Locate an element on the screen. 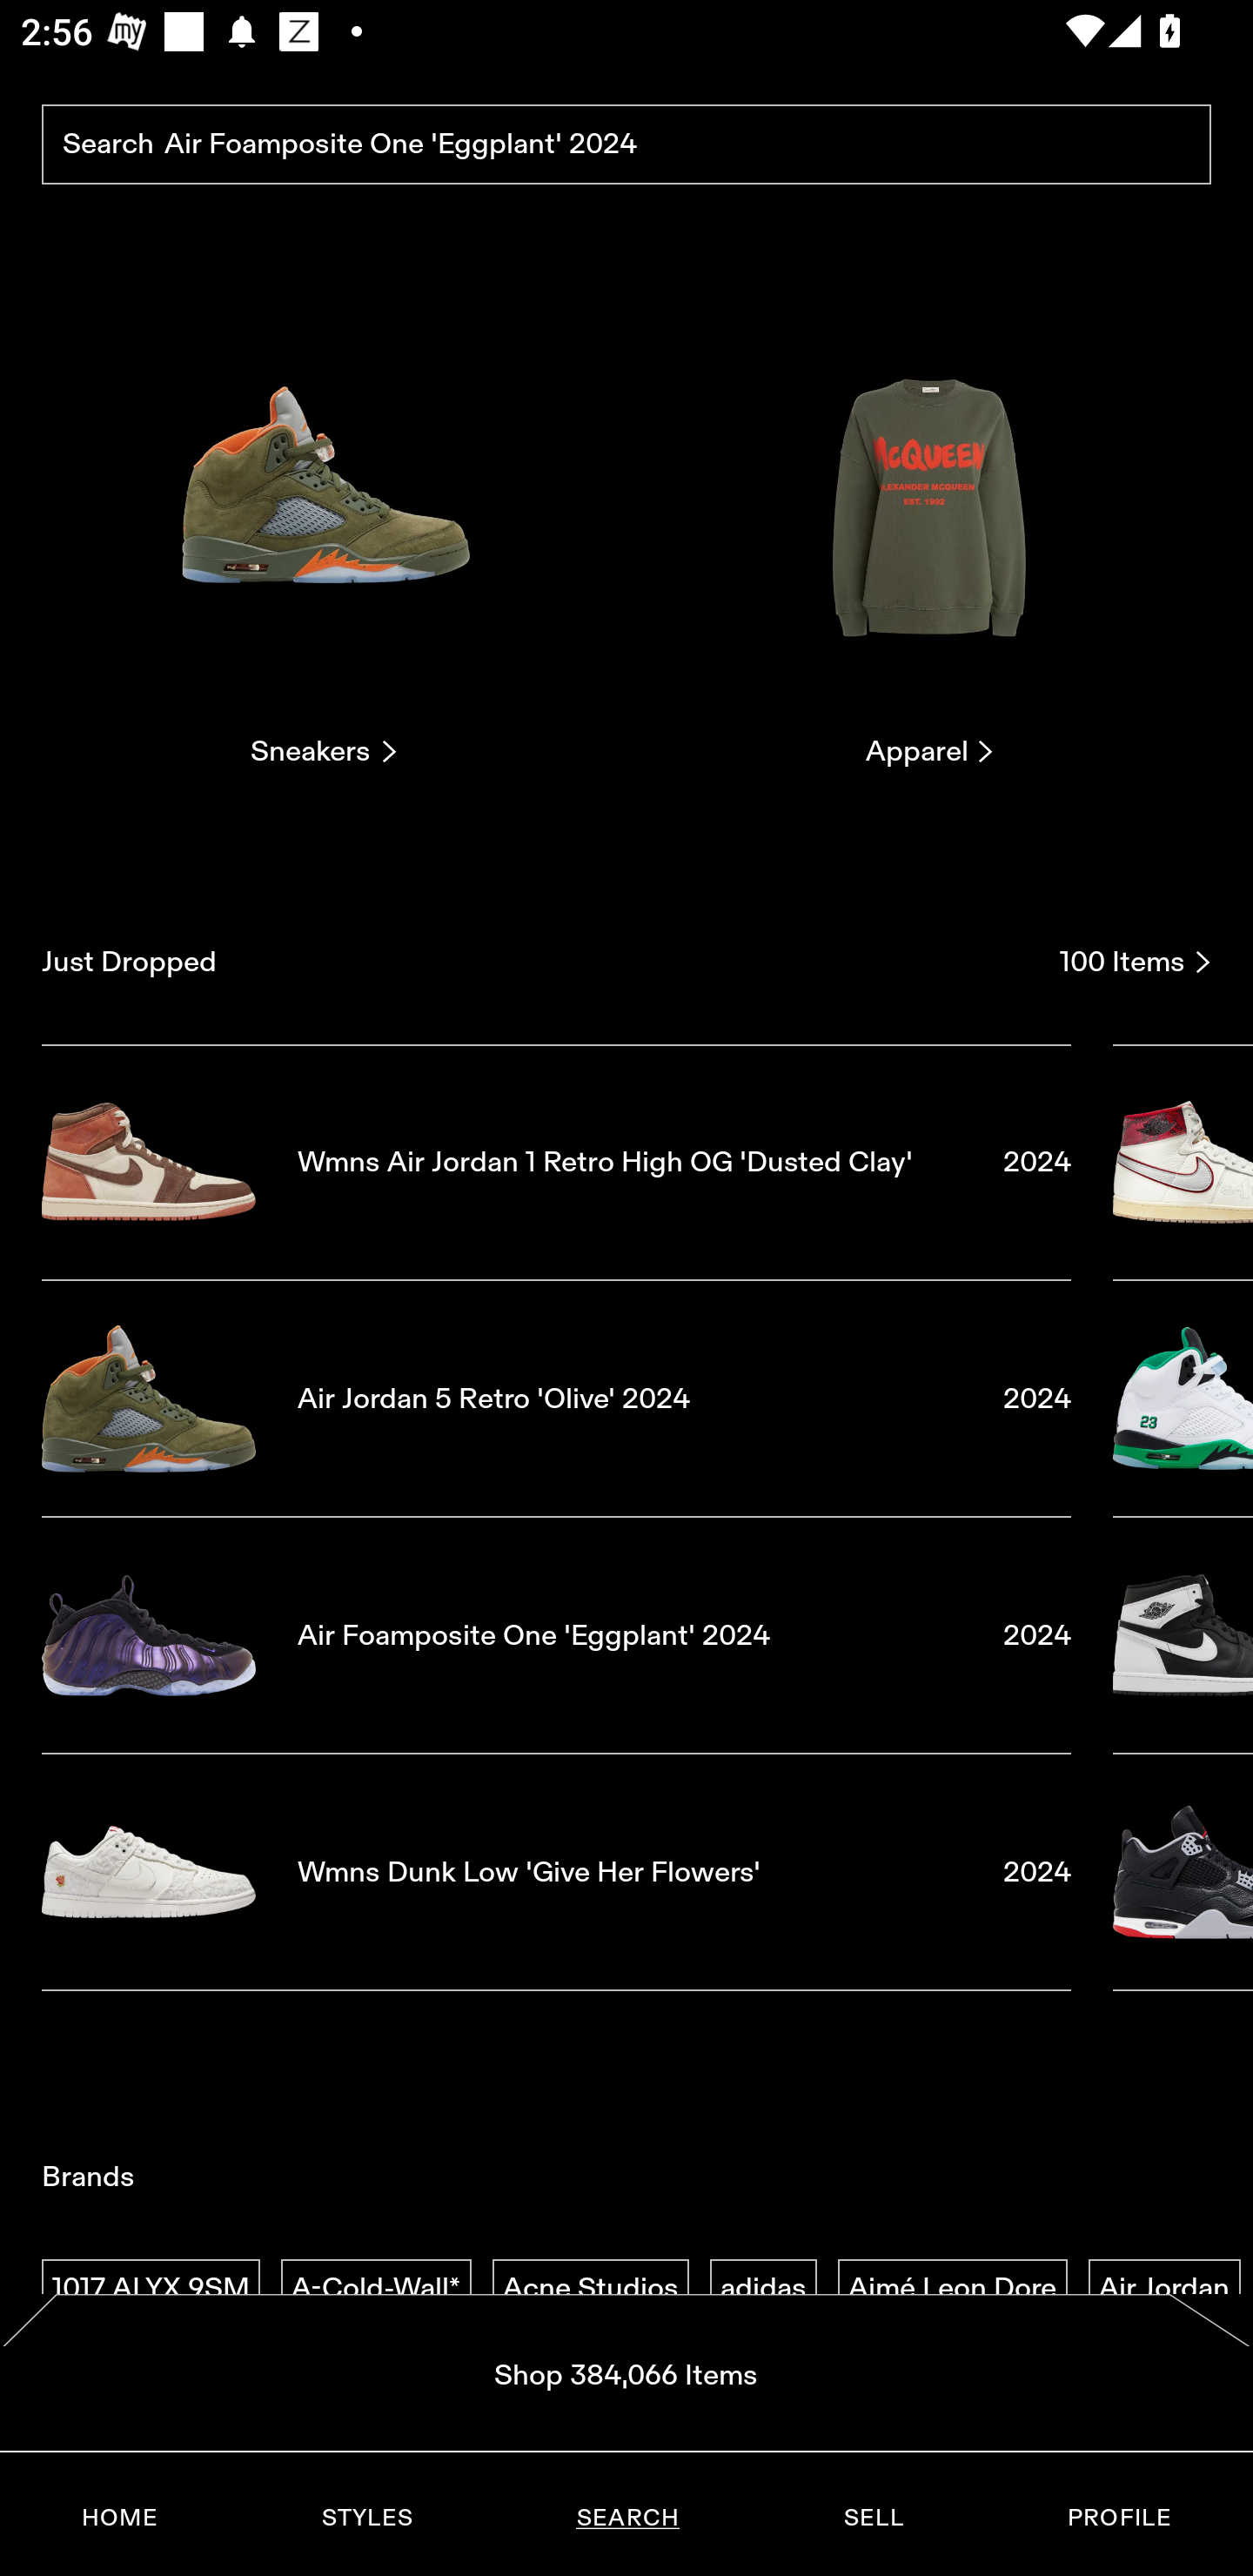  Search is located at coordinates (626, 145).